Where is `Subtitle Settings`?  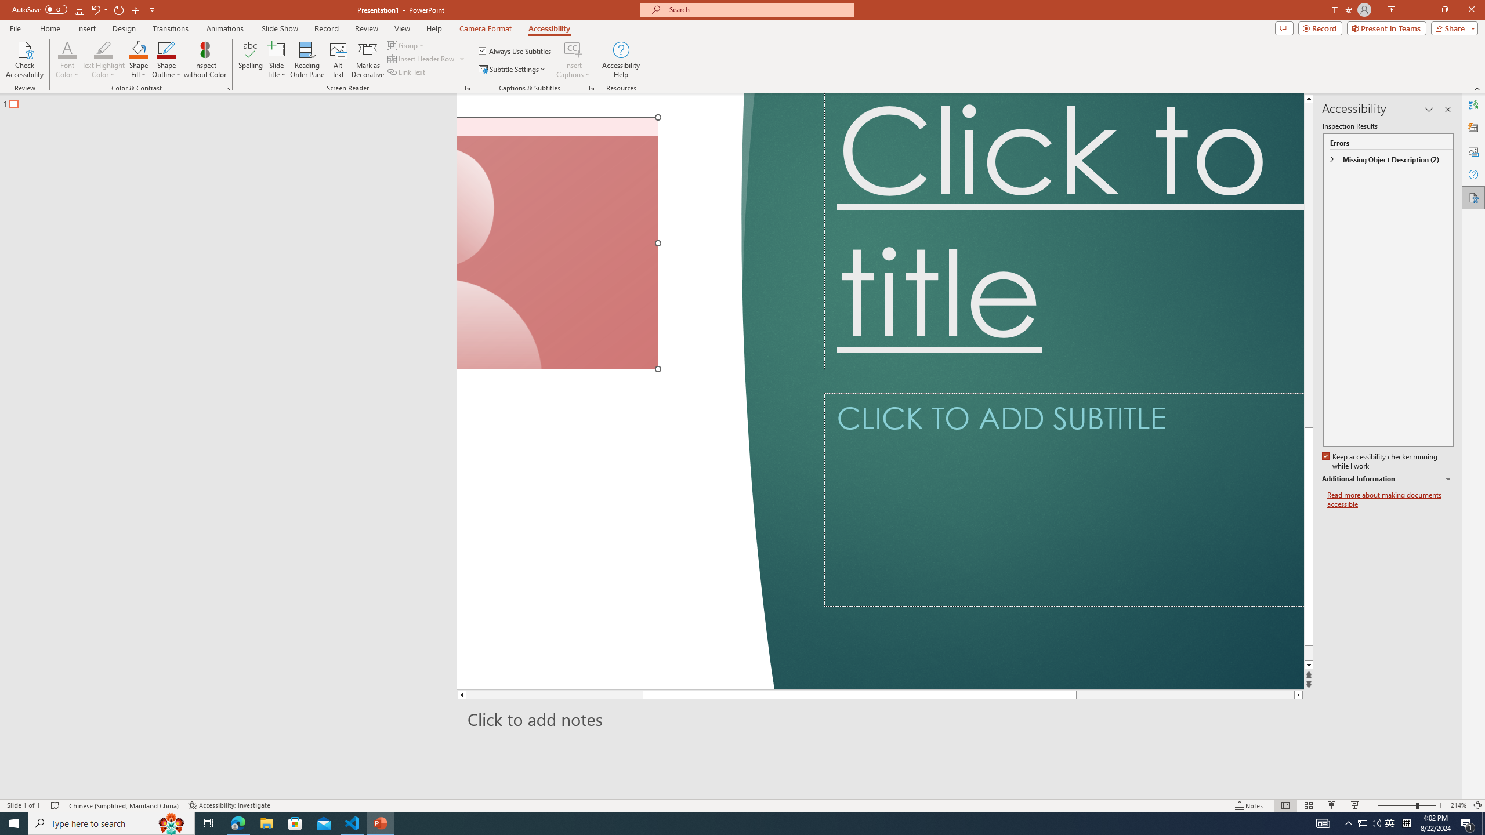
Subtitle Settings is located at coordinates (513, 70).